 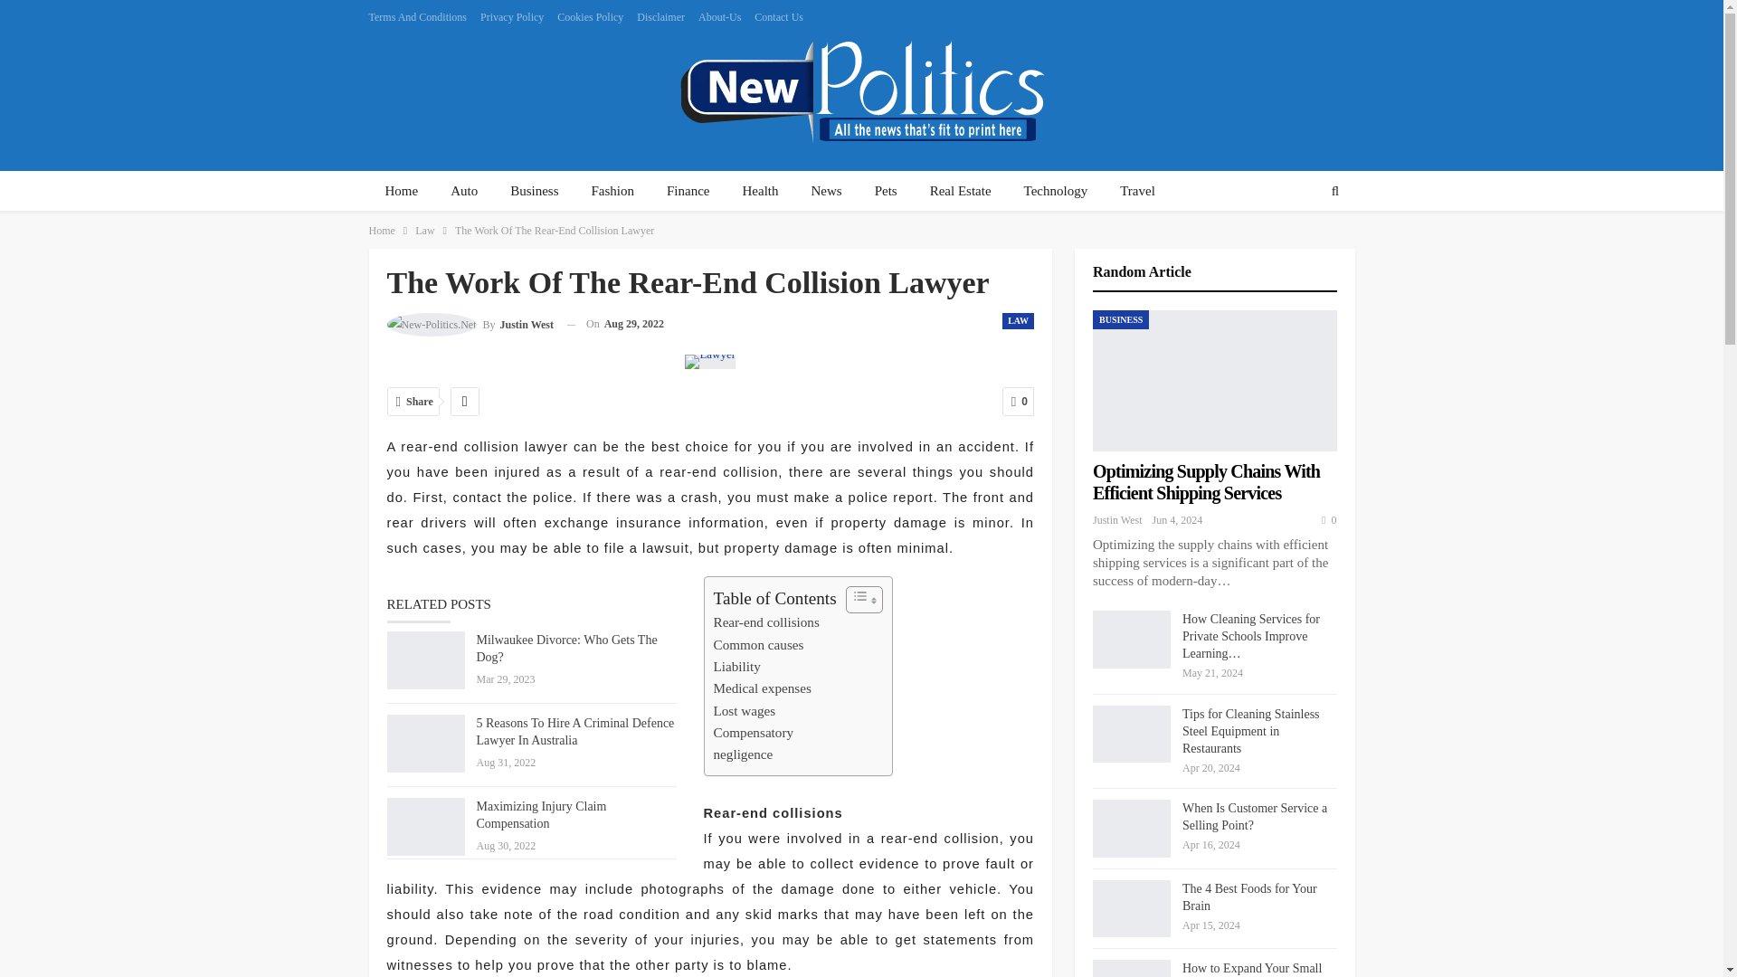 I want to click on Common causes, so click(x=757, y=644).